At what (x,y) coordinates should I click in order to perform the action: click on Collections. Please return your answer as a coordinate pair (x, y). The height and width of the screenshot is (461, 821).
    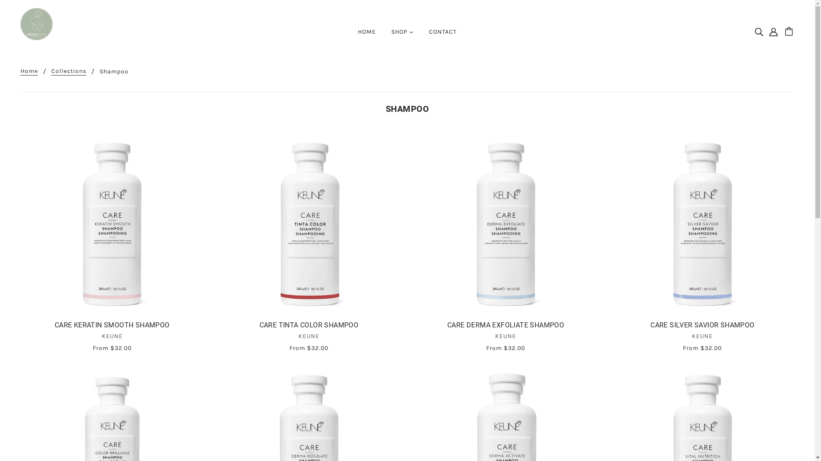
    Looking at the image, I should click on (69, 72).